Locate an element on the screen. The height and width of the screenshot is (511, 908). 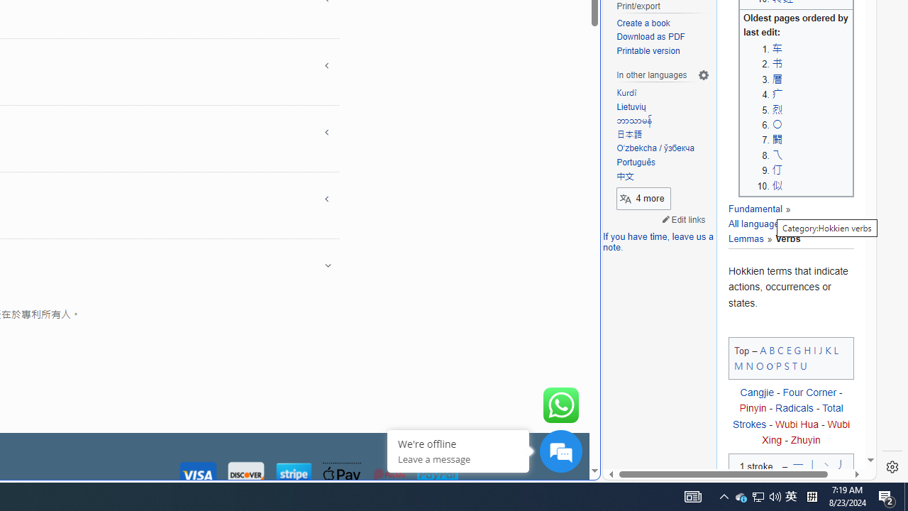
H is located at coordinates (807, 349).